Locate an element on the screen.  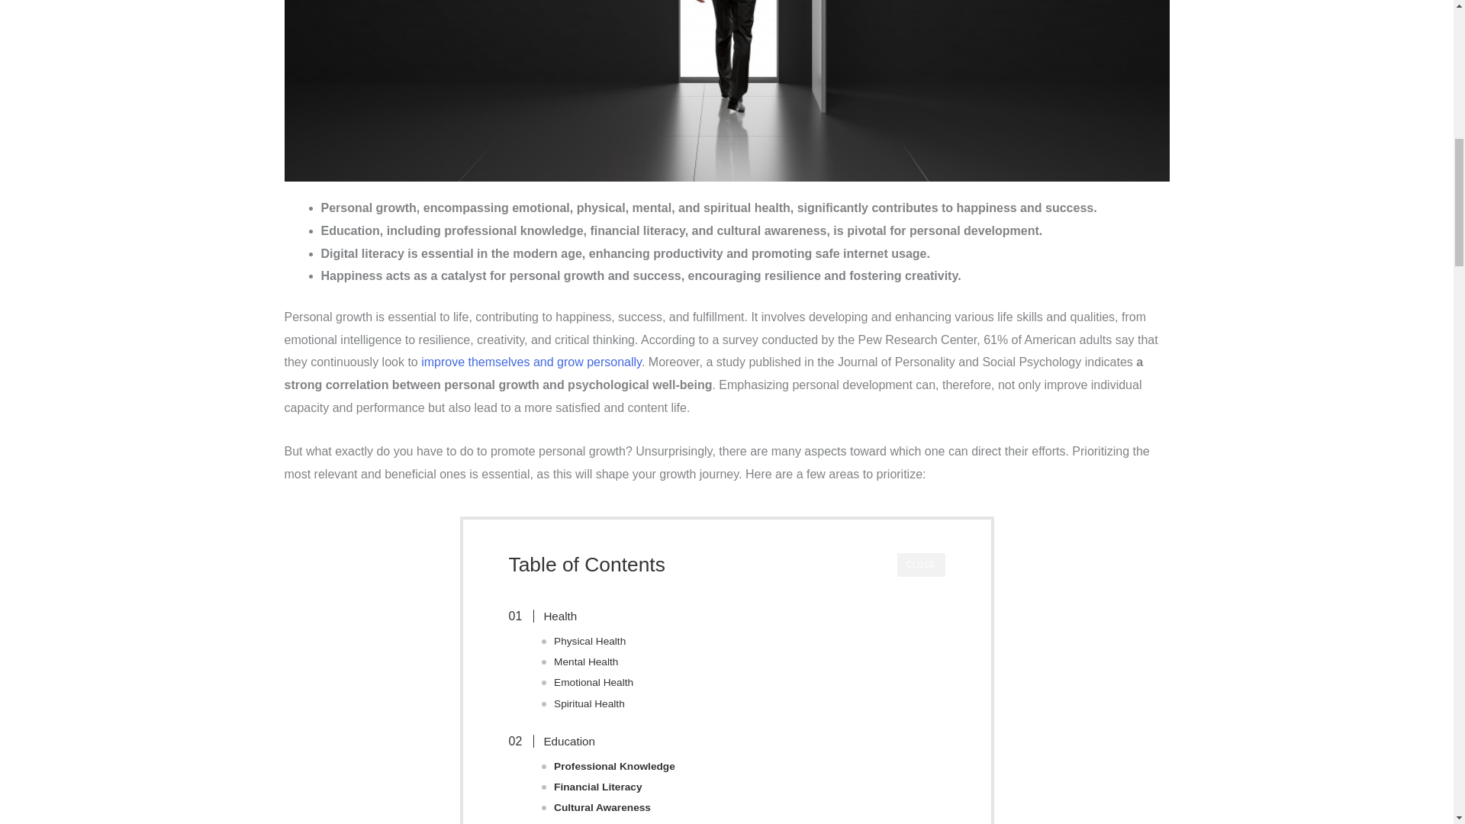
Health is located at coordinates (551, 616).